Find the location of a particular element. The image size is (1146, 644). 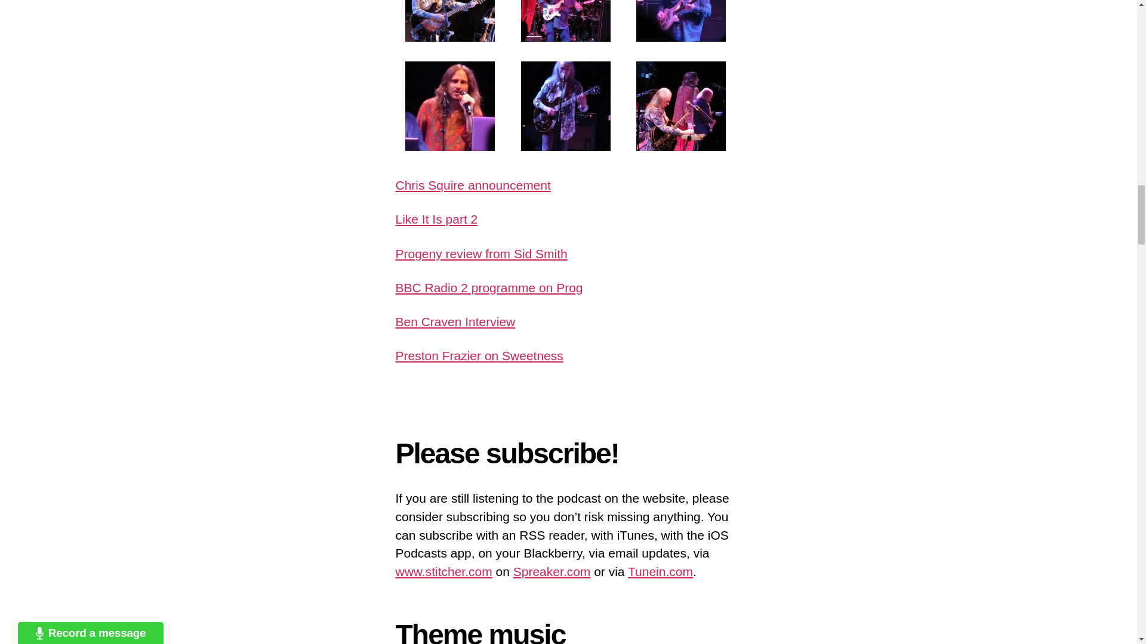

TuneIn is located at coordinates (660, 571).